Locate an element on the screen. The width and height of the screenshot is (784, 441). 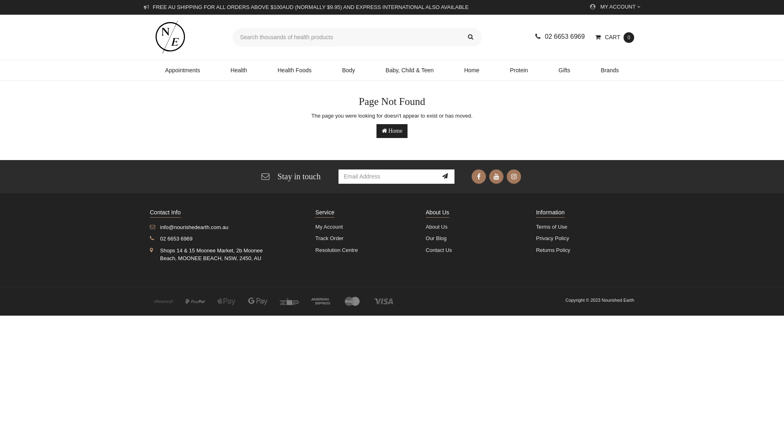
My Account is located at coordinates (361, 227).